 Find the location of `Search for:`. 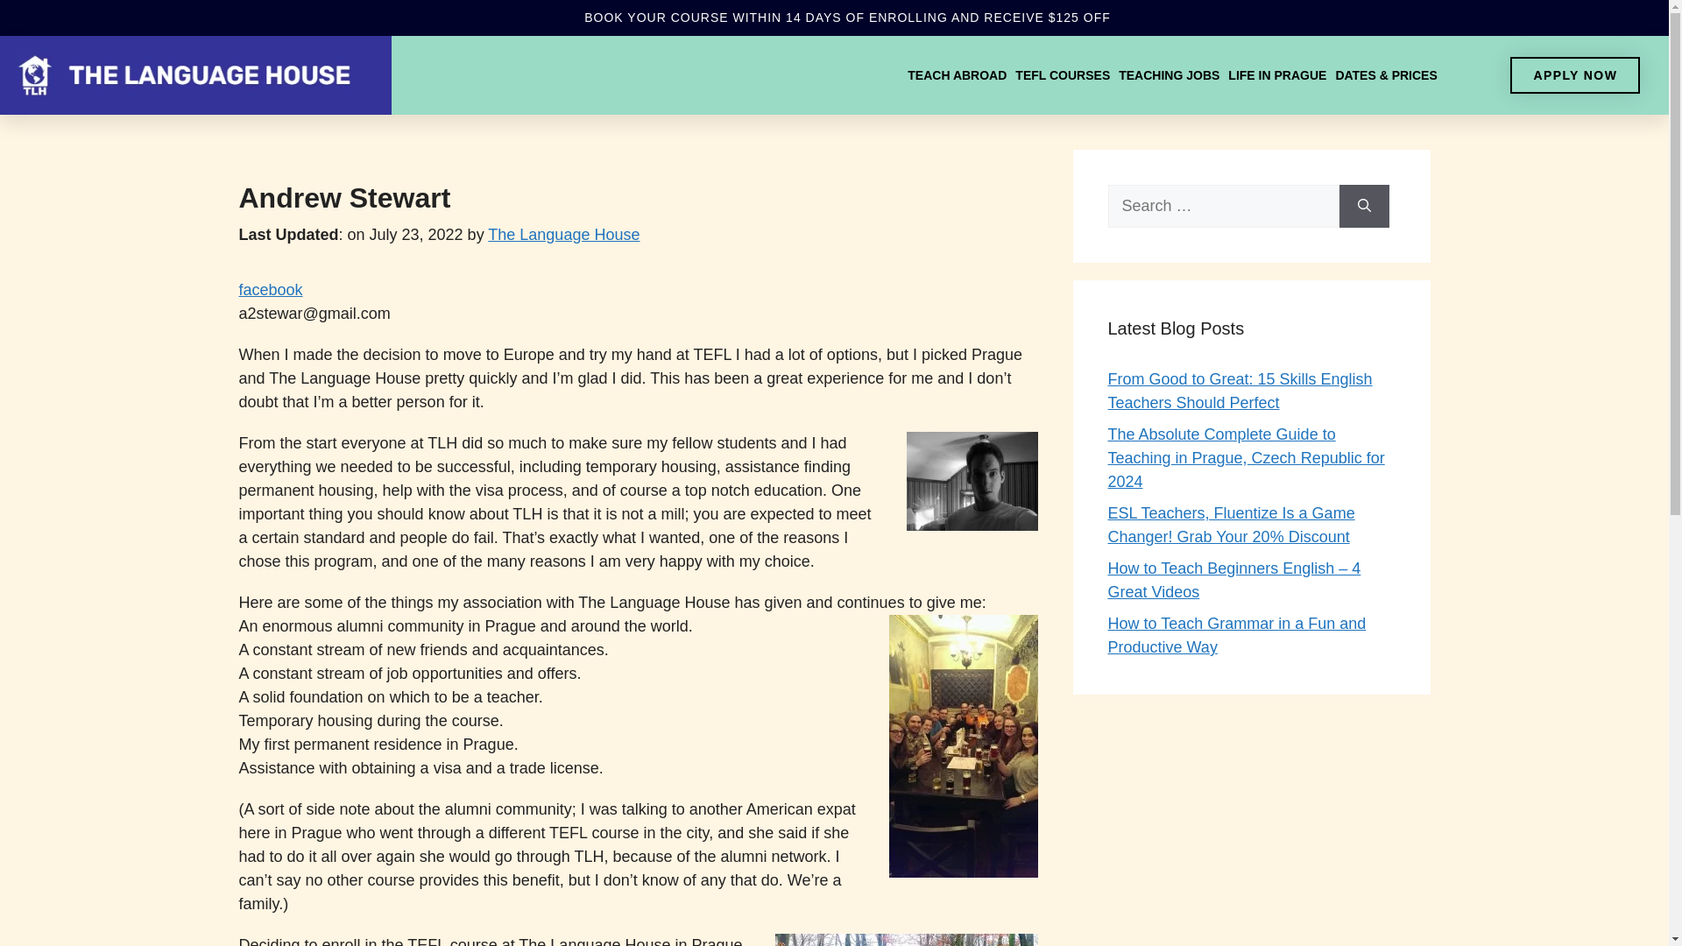

Search for: is located at coordinates (1223, 206).